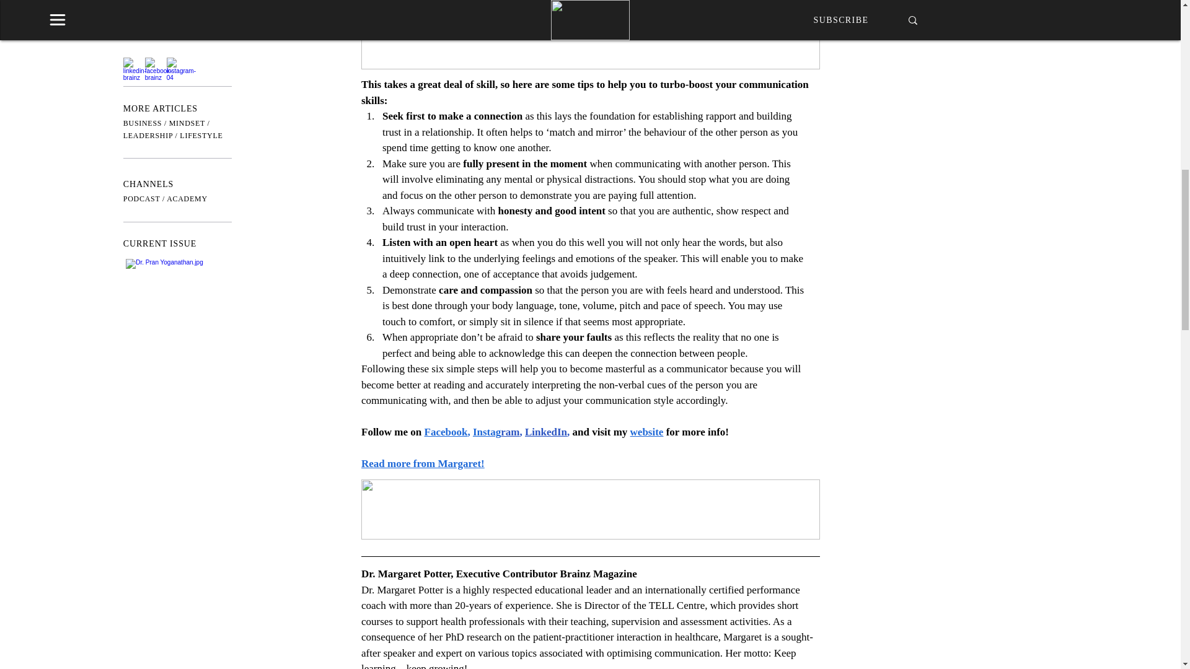 The image size is (1190, 669). What do you see at coordinates (486, 432) in the screenshot?
I see `Instag` at bounding box center [486, 432].